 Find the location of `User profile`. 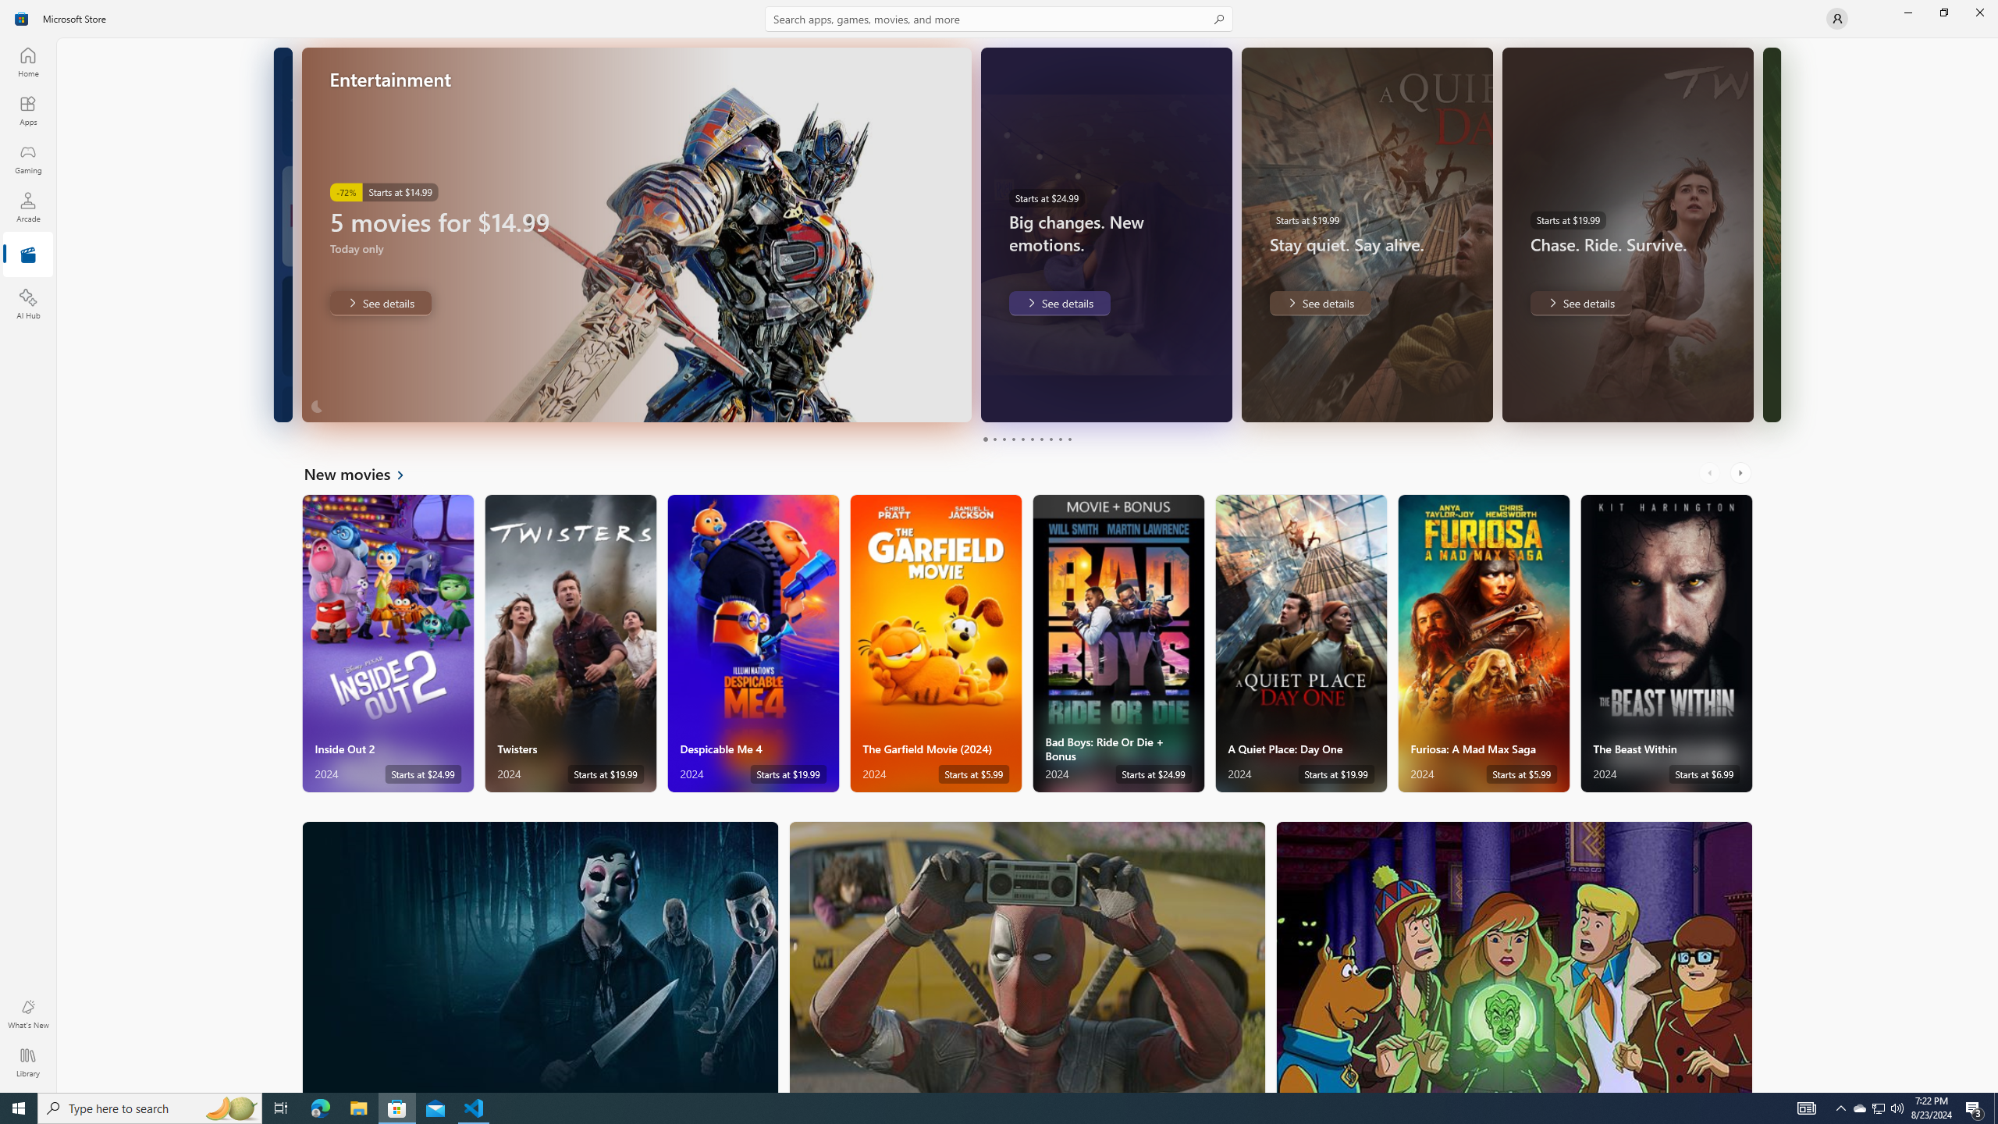

User profile is located at coordinates (1837, 19).